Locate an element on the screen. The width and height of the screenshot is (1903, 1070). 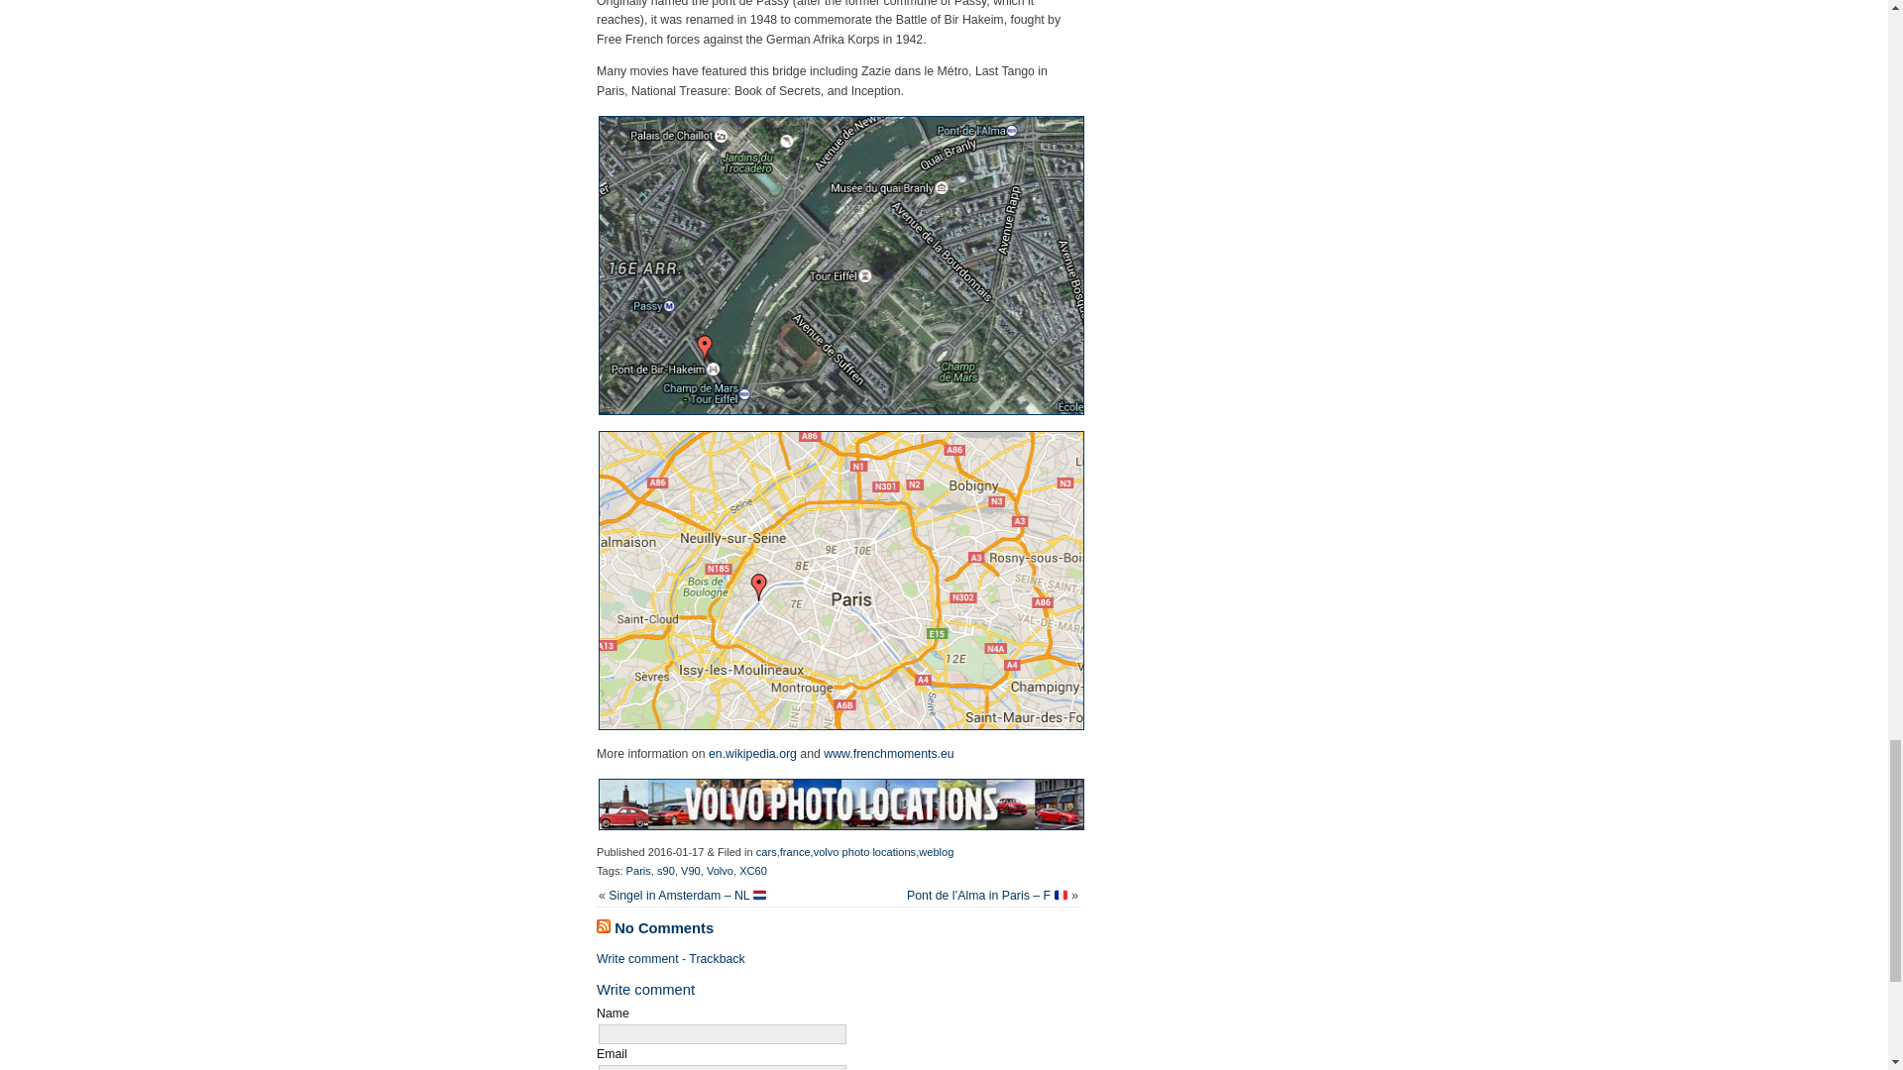
Paris is located at coordinates (638, 870).